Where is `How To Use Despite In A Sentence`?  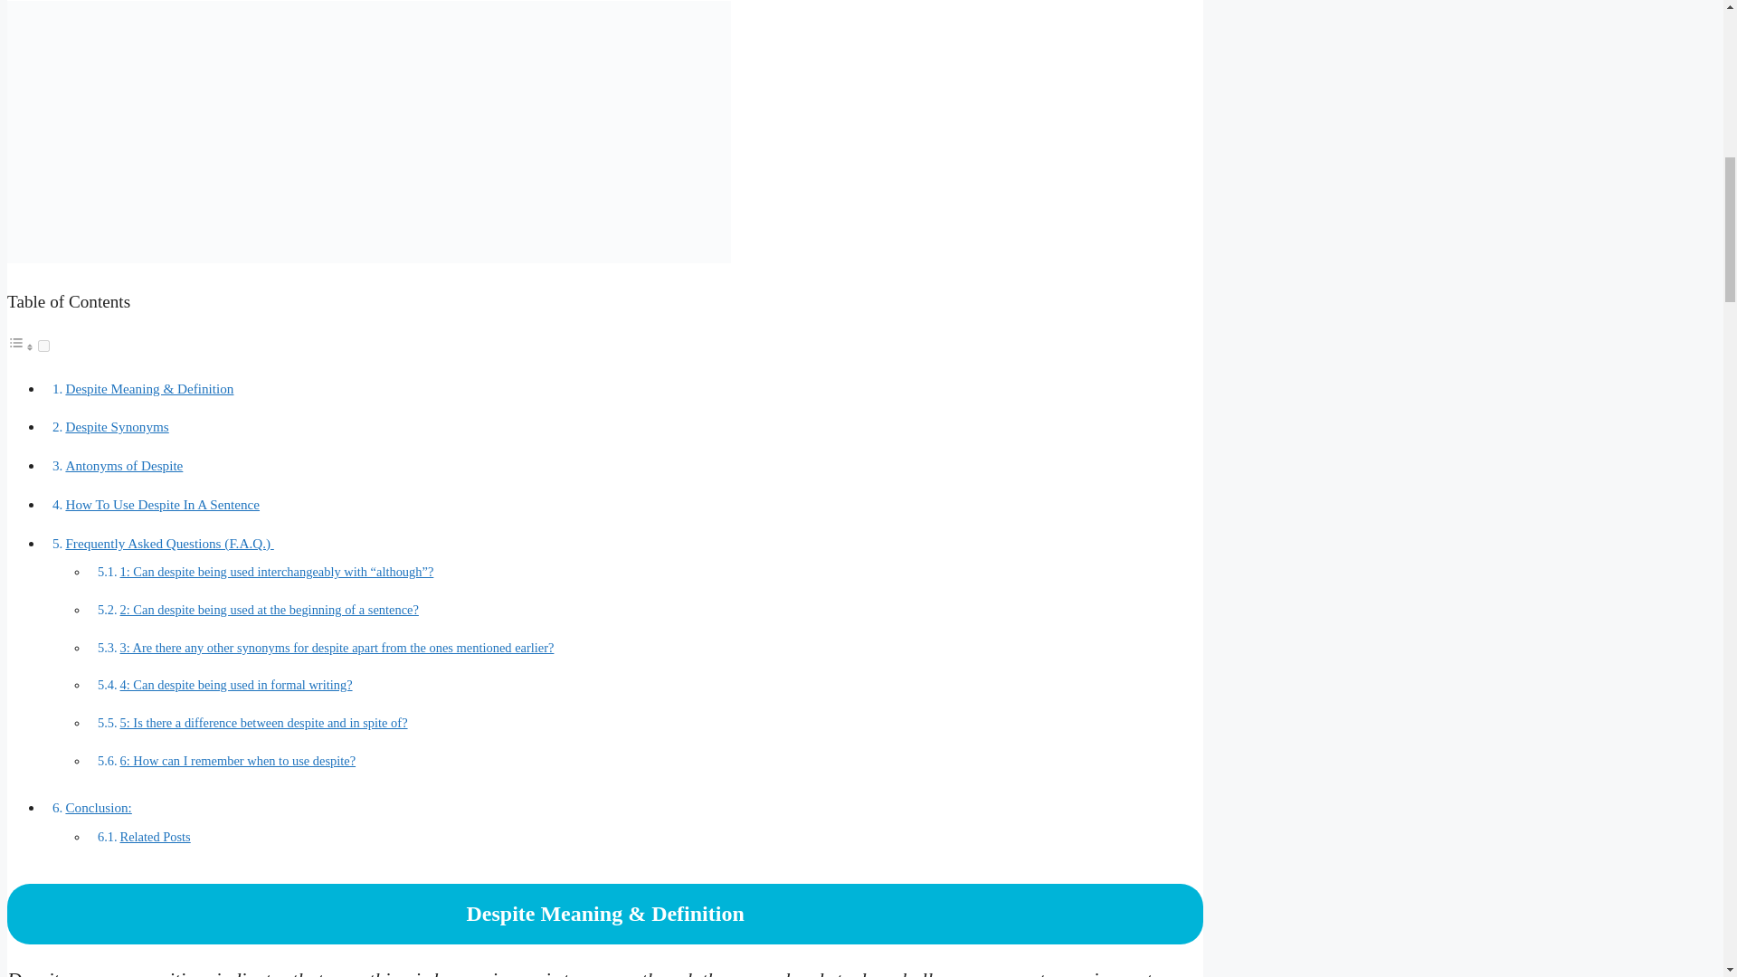 How To Use Despite In A Sentence is located at coordinates (162, 503).